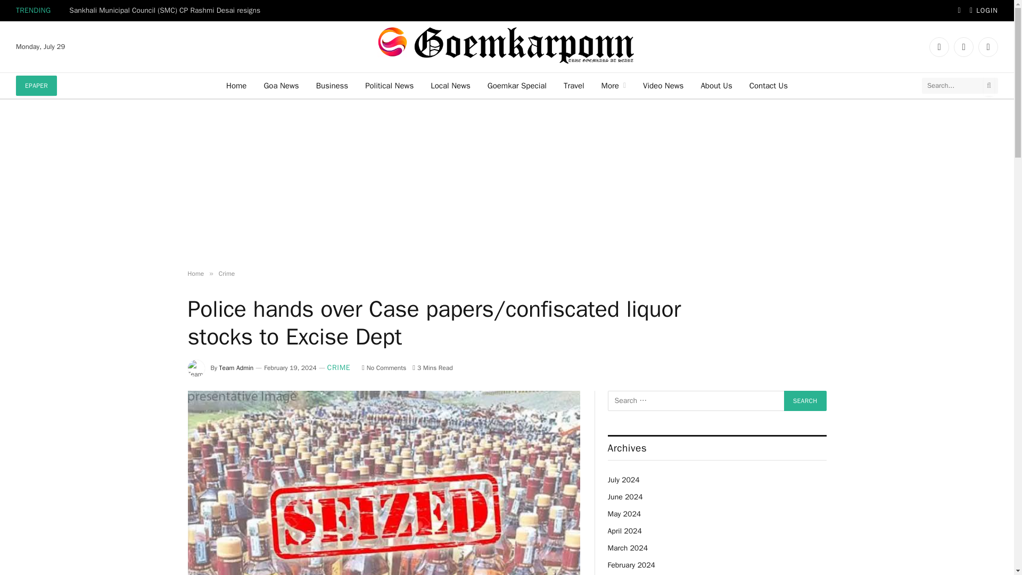 The image size is (1022, 575). What do you see at coordinates (389, 85) in the screenshot?
I see `Political News` at bounding box center [389, 85].